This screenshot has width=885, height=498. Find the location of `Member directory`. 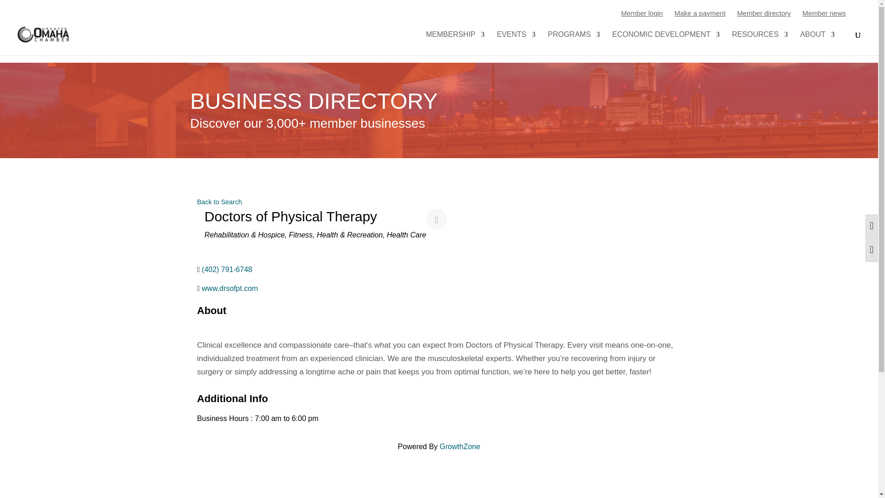

Member directory is located at coordinates (764, 13).